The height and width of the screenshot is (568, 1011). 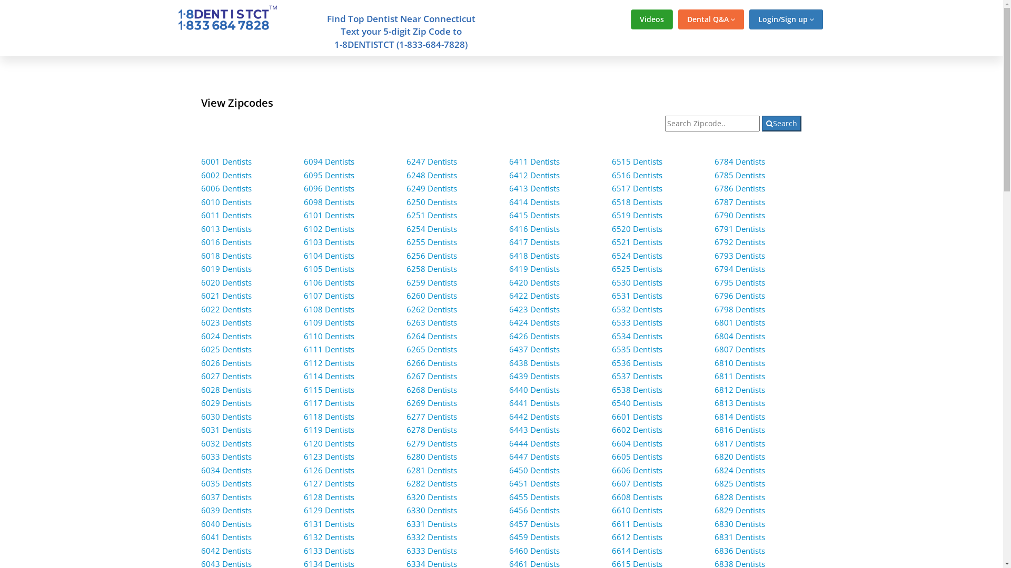 I want to click on 6126 Dentists, so click(x=329, y=470).